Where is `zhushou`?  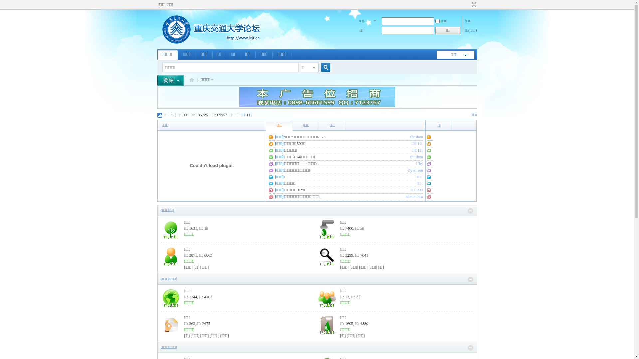 zhushou is located at coordinates (416, 157).